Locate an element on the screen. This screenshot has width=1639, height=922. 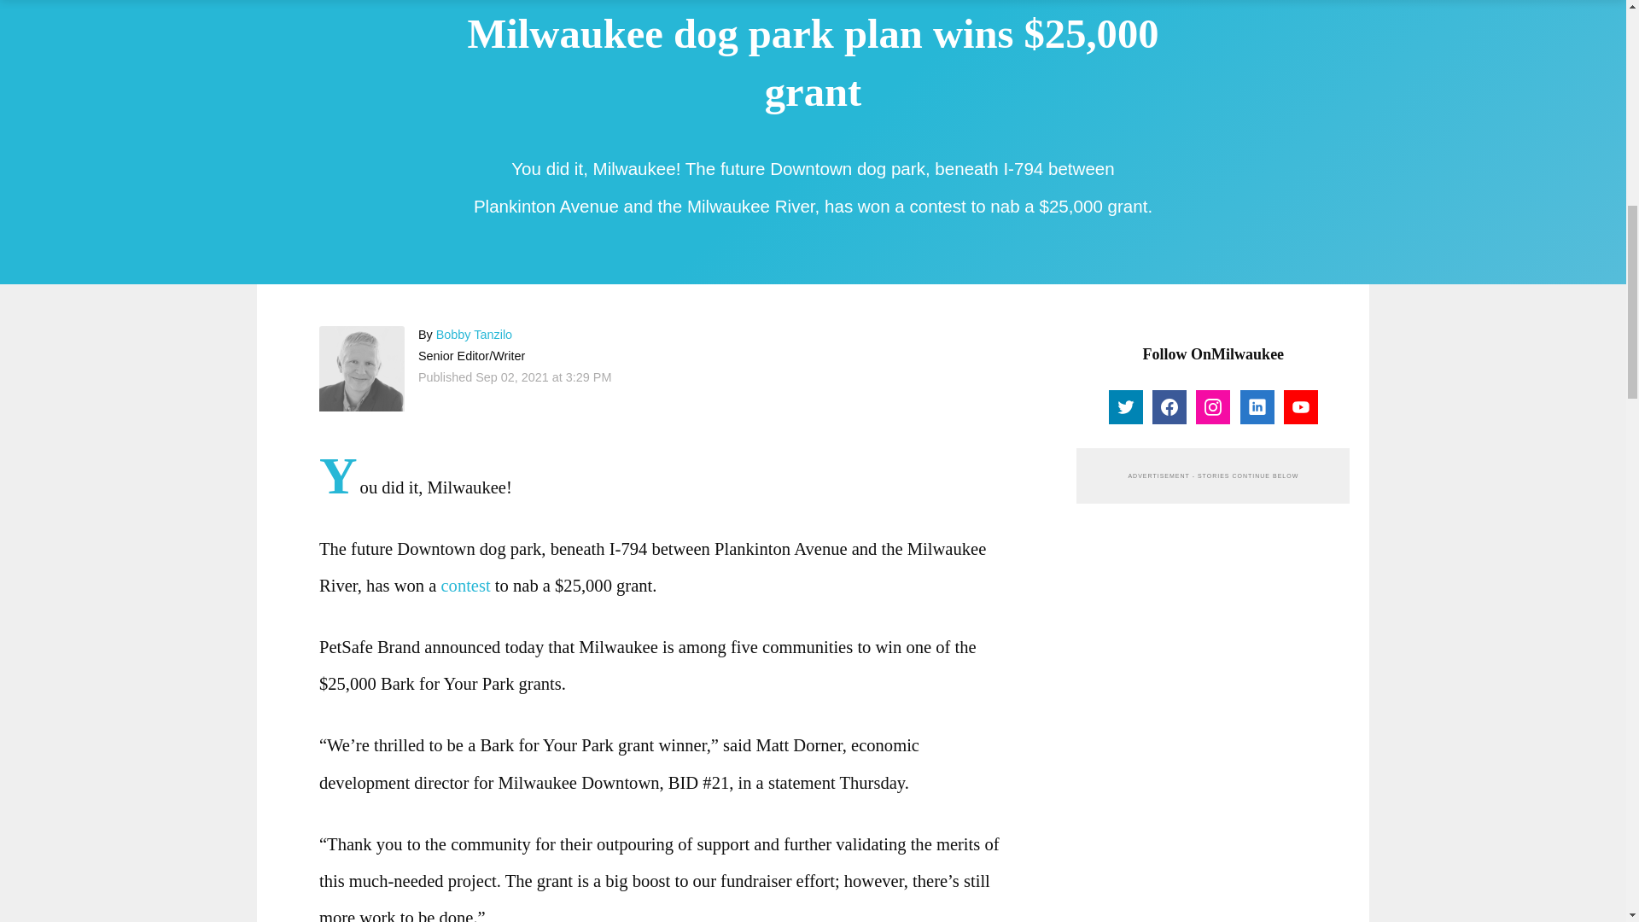
Instagram icon is located at coordinates (1212, 406).